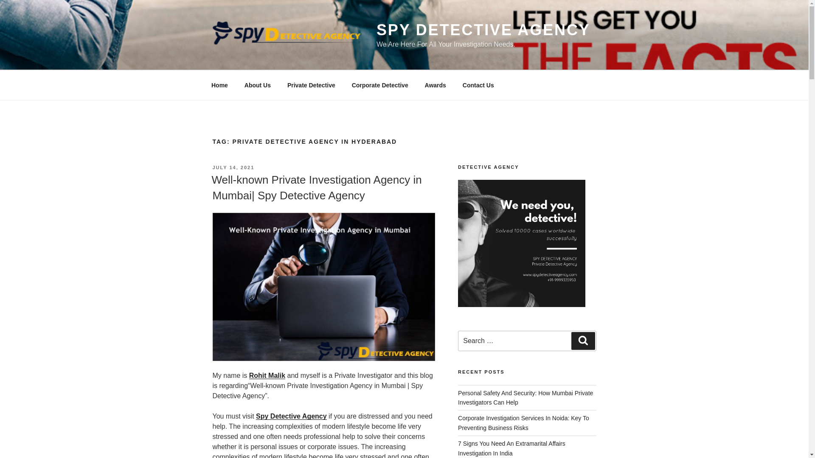 The height and width of the screenshot is (458, 815). I want to click on About Us, so click(257, 85).